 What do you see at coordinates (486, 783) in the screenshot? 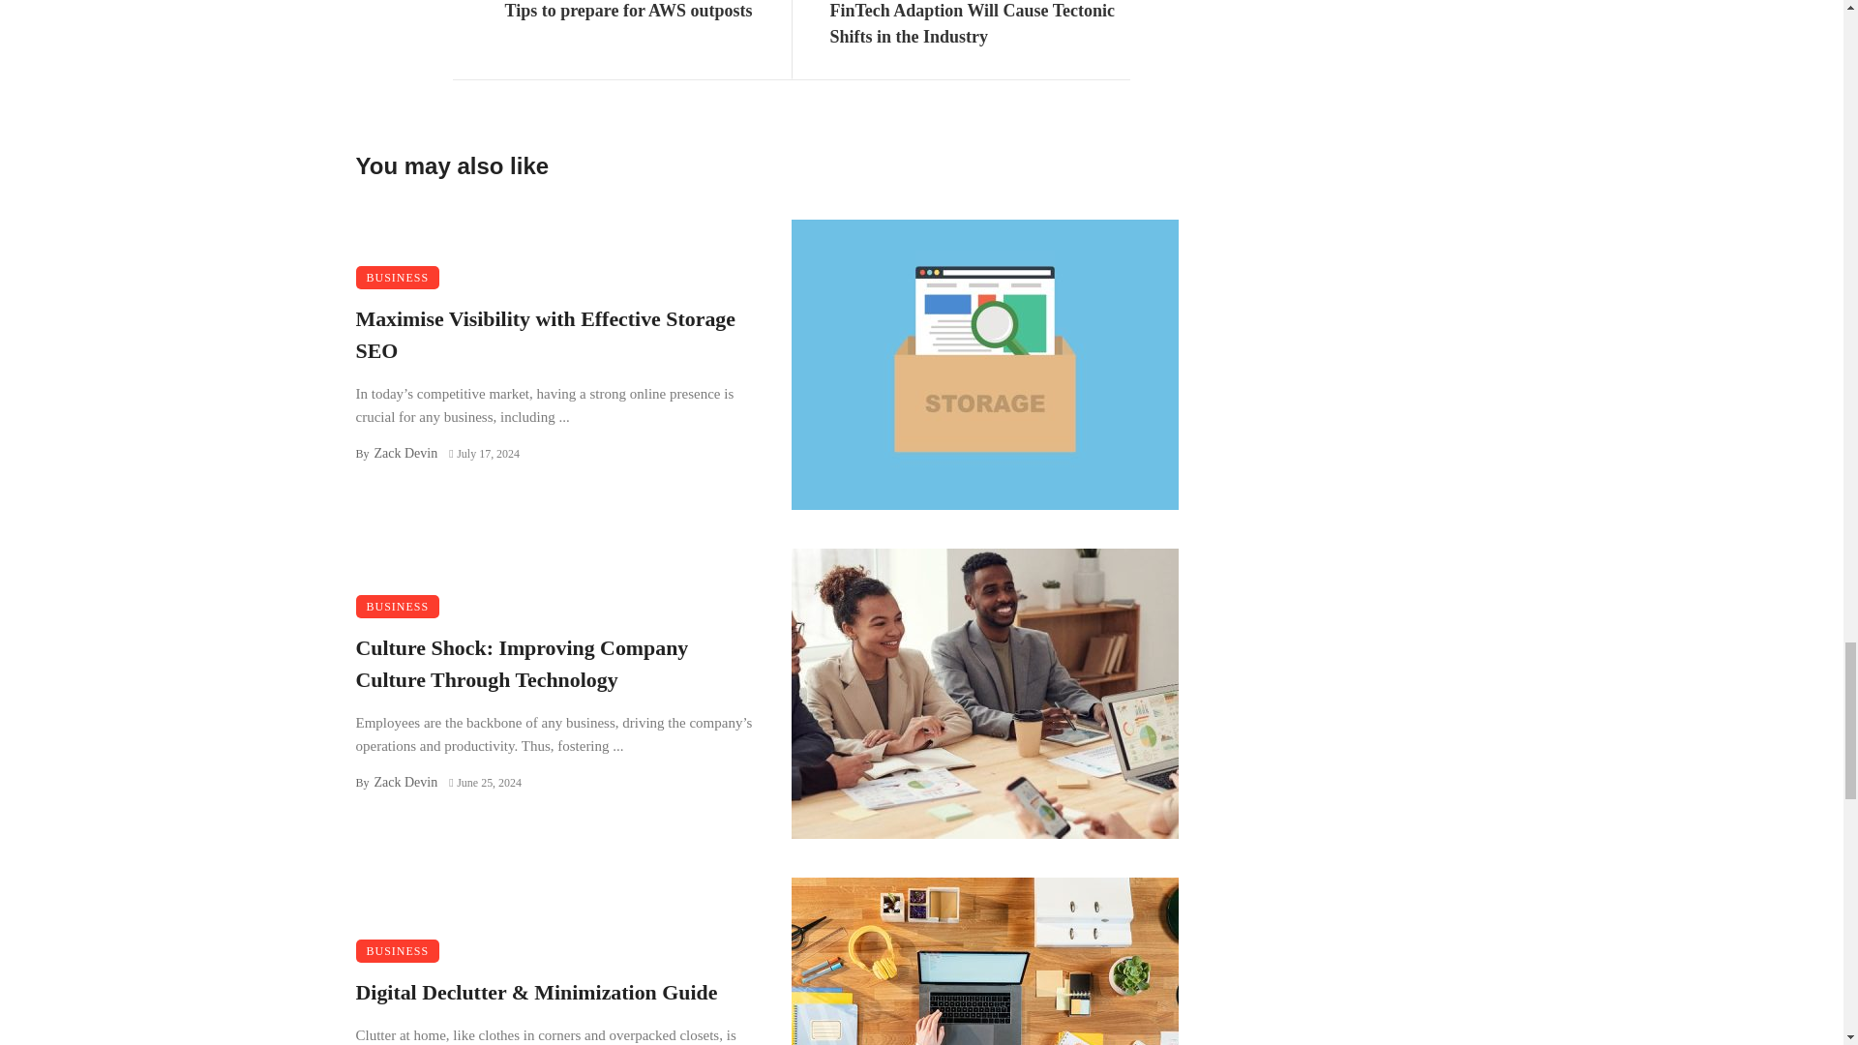
I see `June 25, 2024 at 8:55 am` at bounding box center [486, 783].